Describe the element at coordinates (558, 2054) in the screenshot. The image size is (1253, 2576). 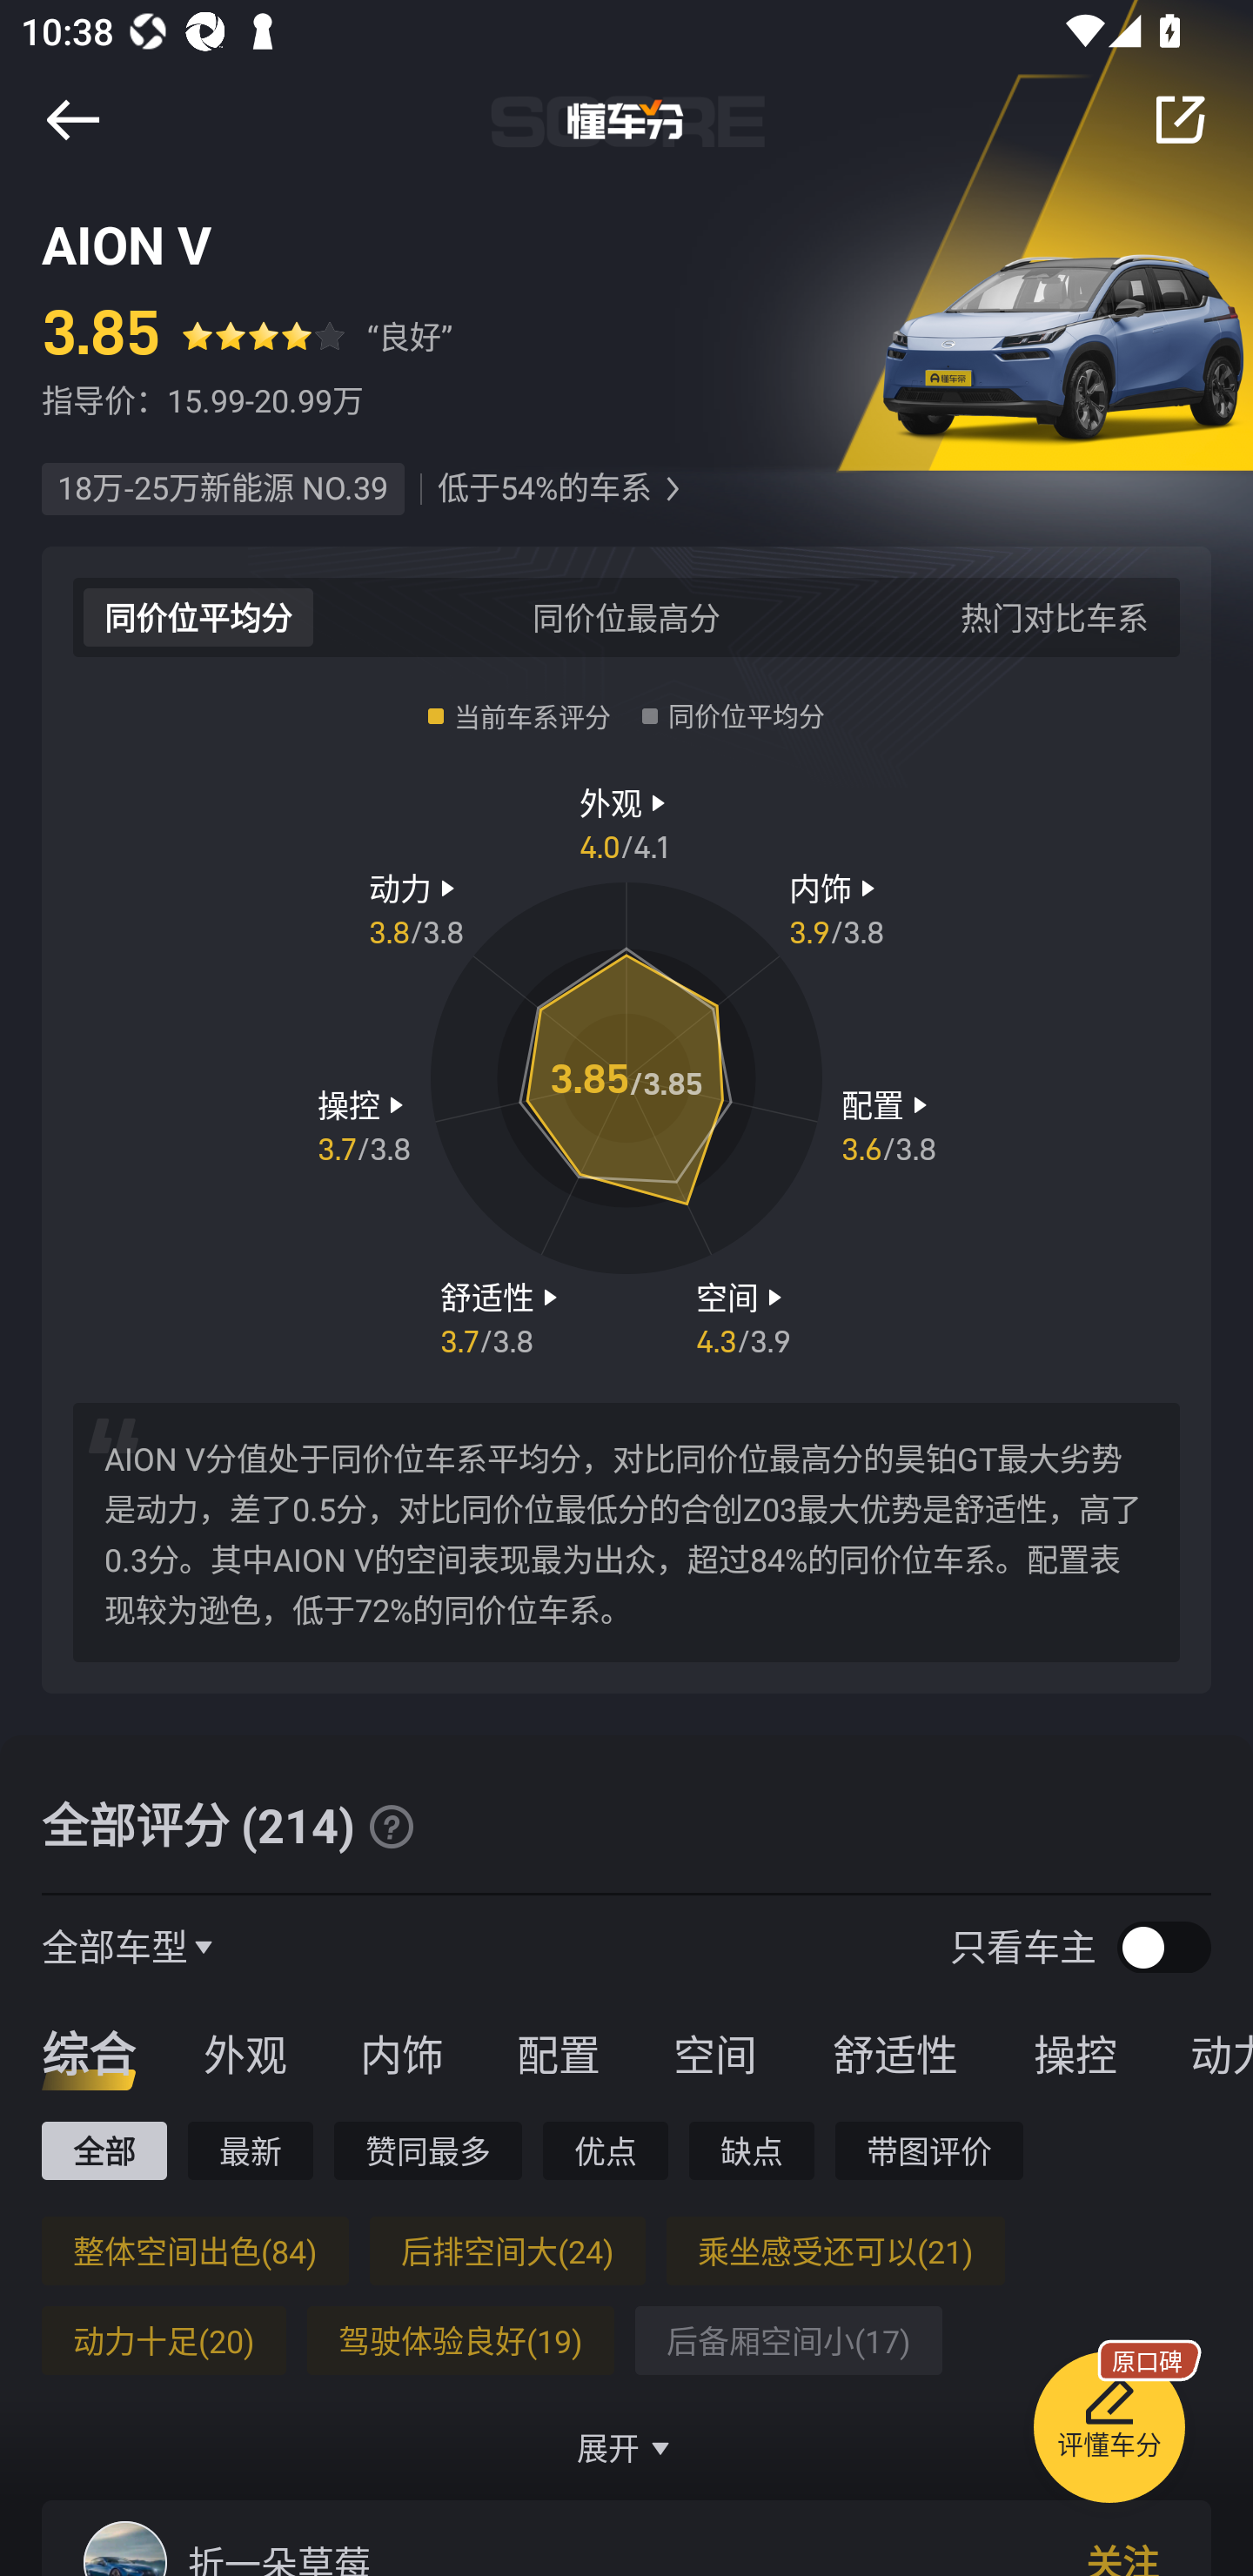
I see `配置` at that location.